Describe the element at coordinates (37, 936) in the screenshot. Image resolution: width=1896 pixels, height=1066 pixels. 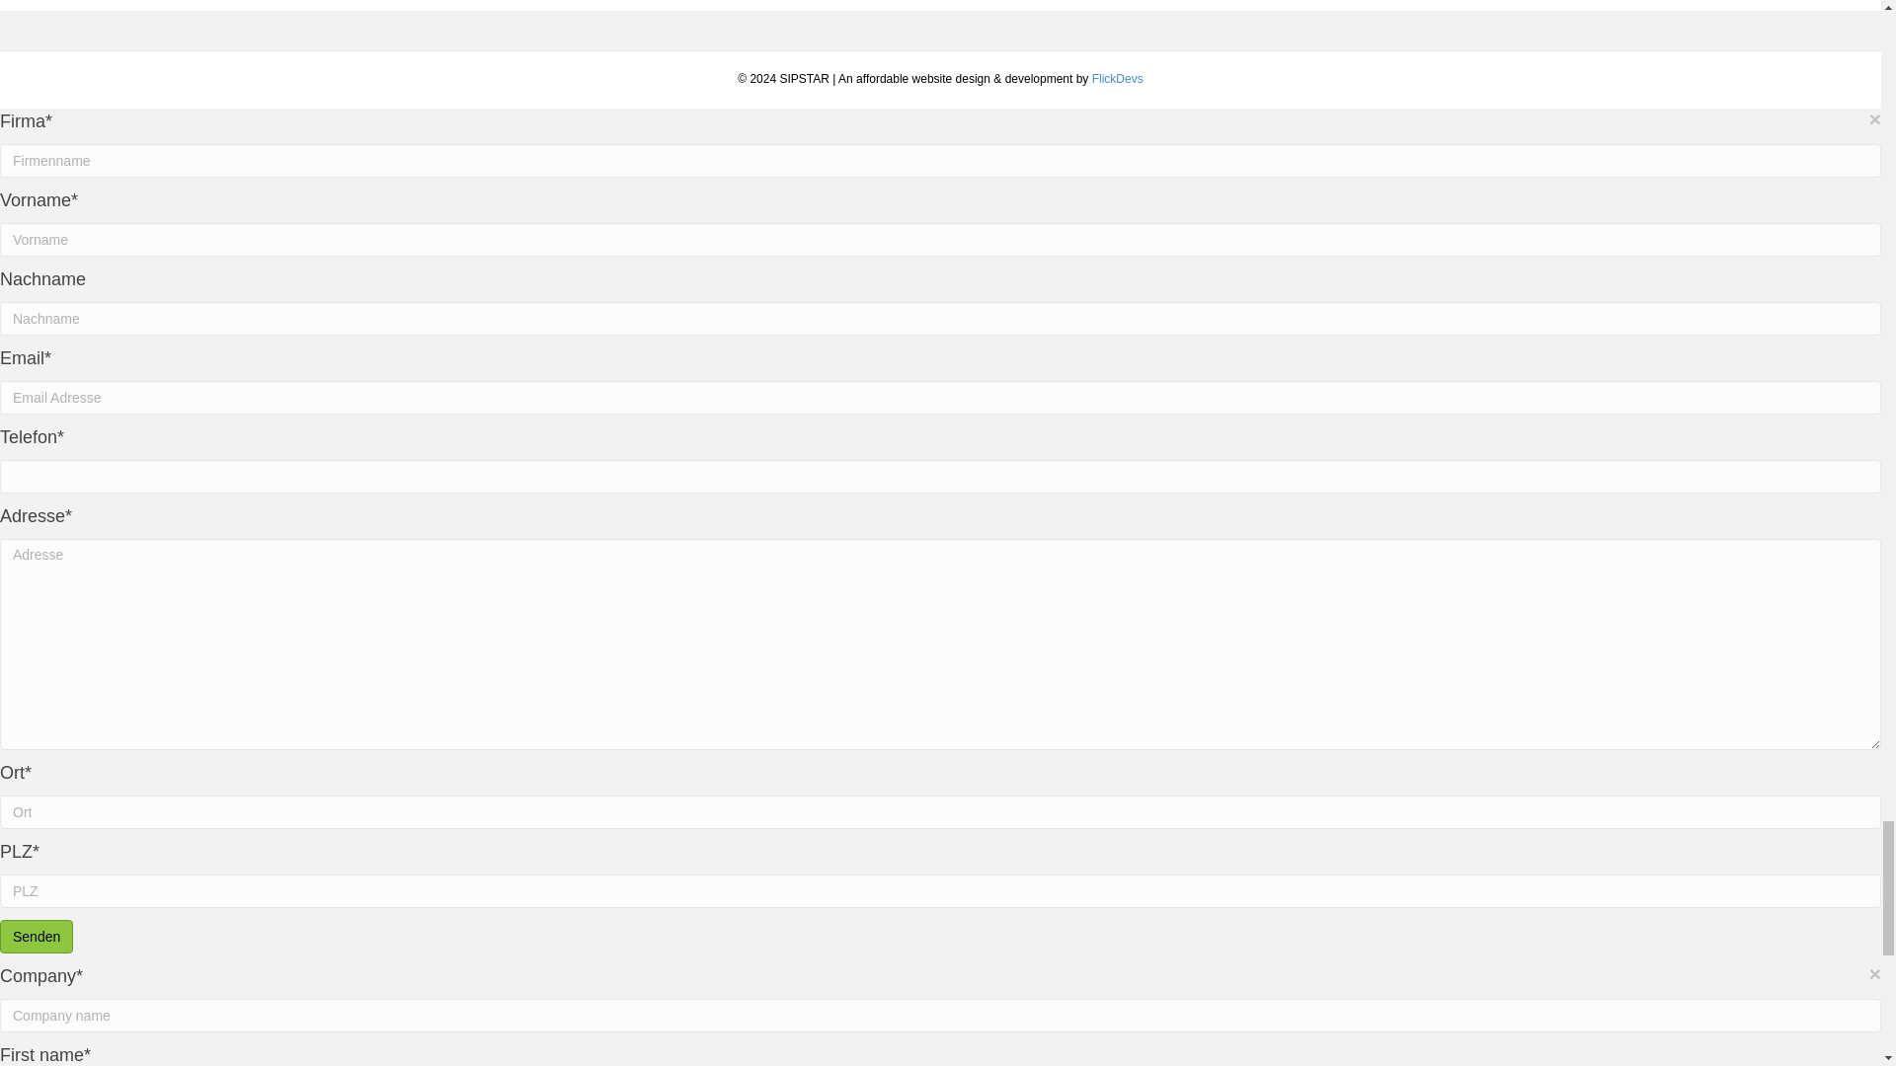
I see `Senden` at that location.